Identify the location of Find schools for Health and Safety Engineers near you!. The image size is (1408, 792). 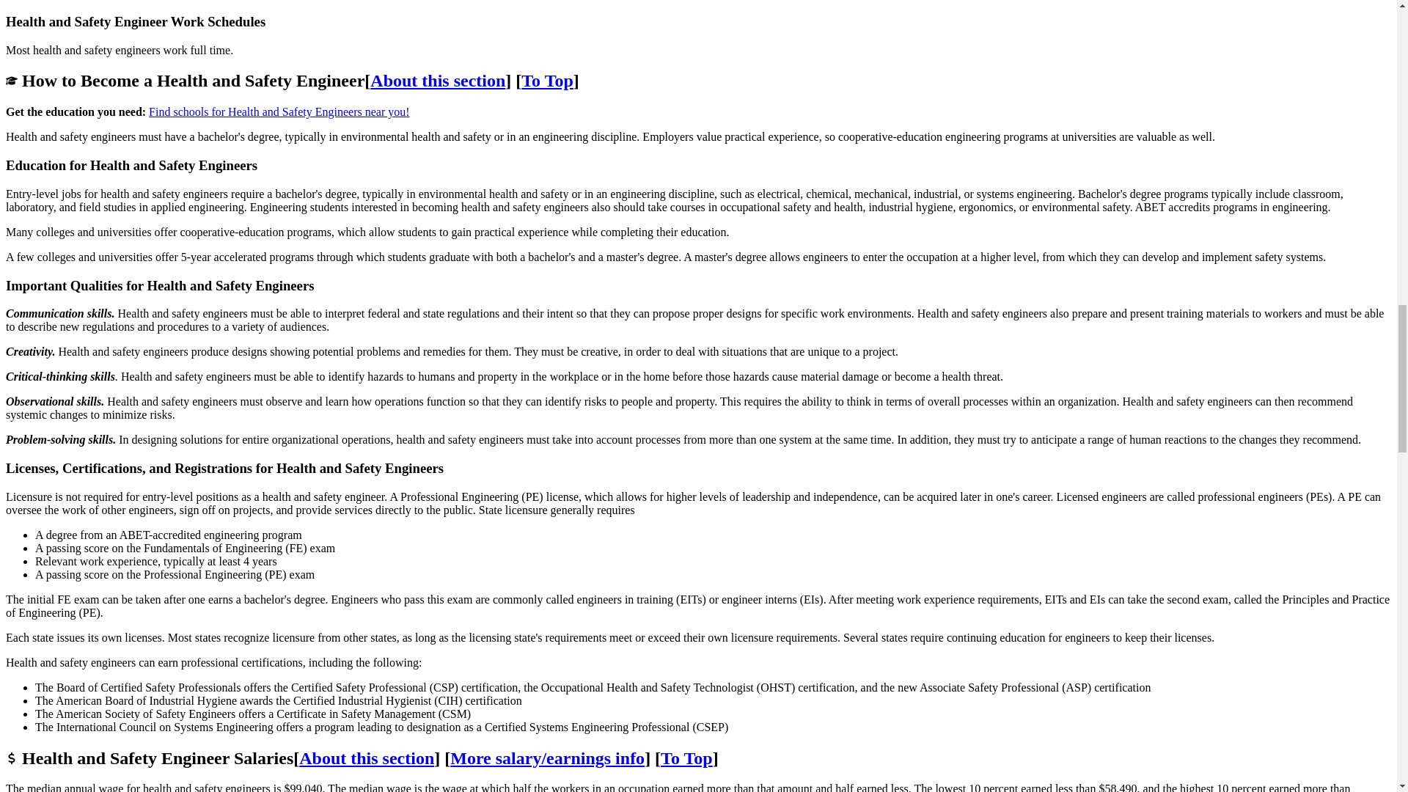
(279, 111).